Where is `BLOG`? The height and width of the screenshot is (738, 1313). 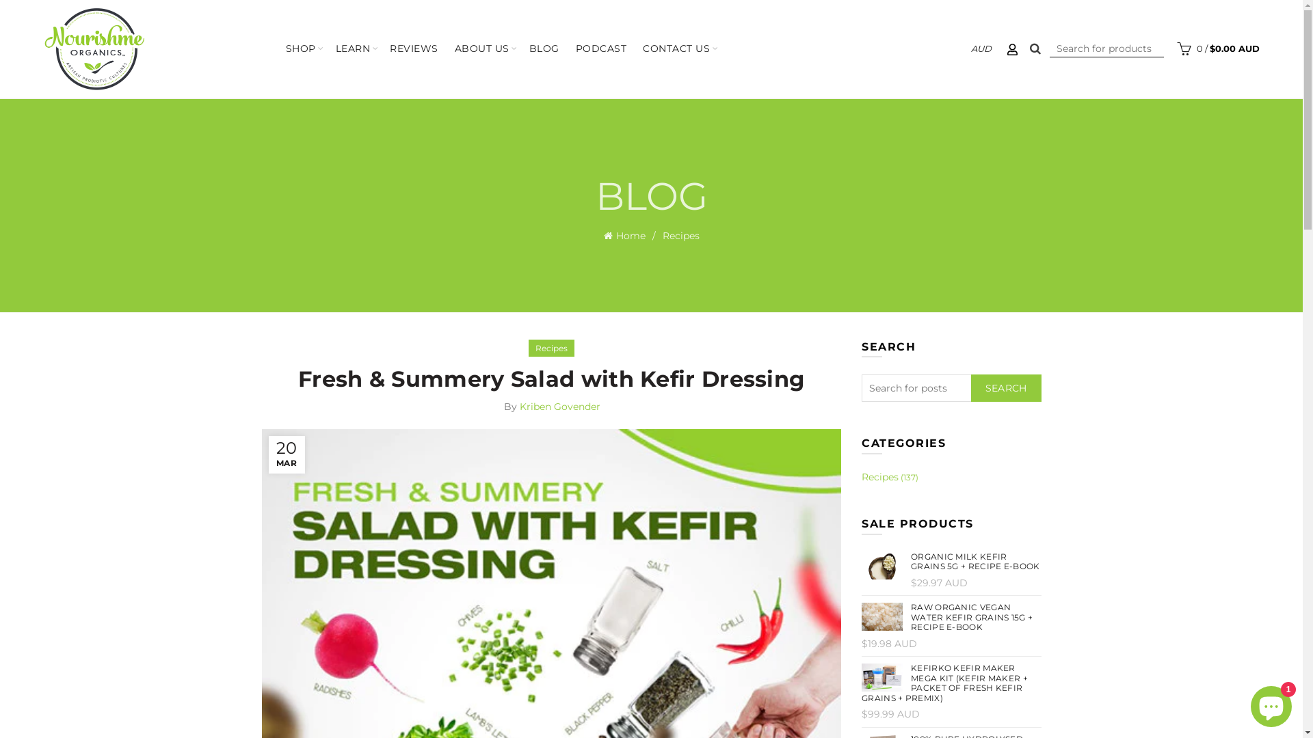 BLOG is located at coordinates (544, 49).